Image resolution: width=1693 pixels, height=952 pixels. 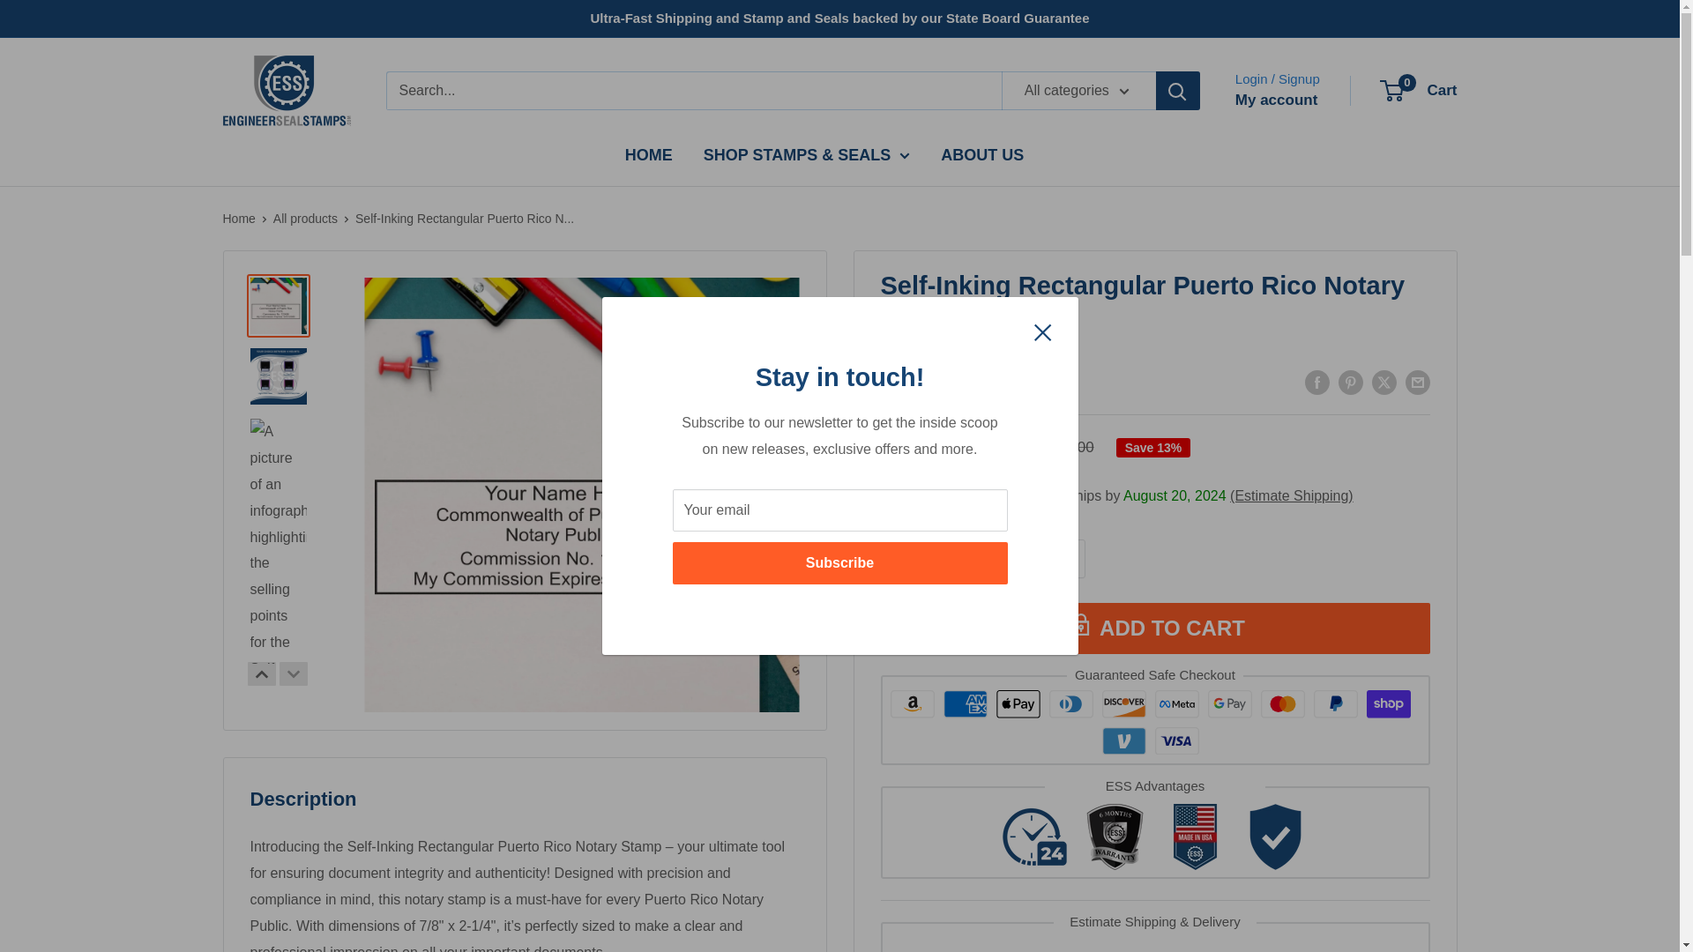 What do you see at coordinates (912, 703) in the screenshot?
I see `Amazon` at bounding box center [912, 703].